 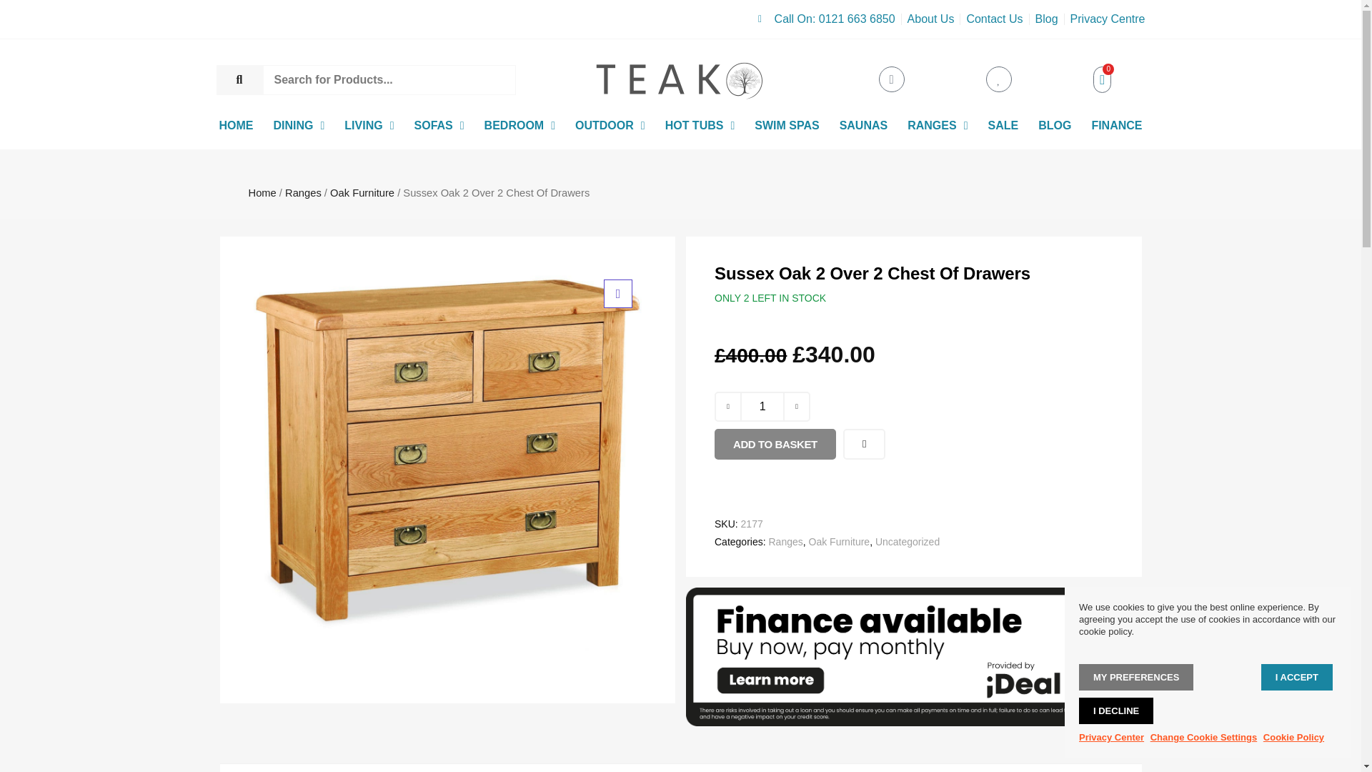 What do you see at coordinates (1046, 19) in the screenshot?
I see `Blog` at bounding box center [1046, 19].